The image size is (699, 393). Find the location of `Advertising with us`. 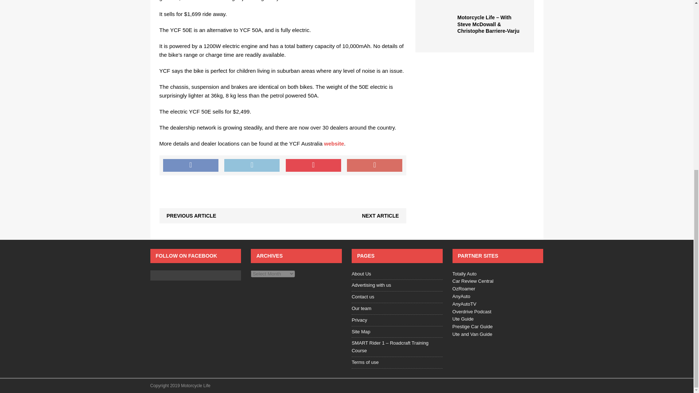

Advertising with us is located at coordinates (397, 285).